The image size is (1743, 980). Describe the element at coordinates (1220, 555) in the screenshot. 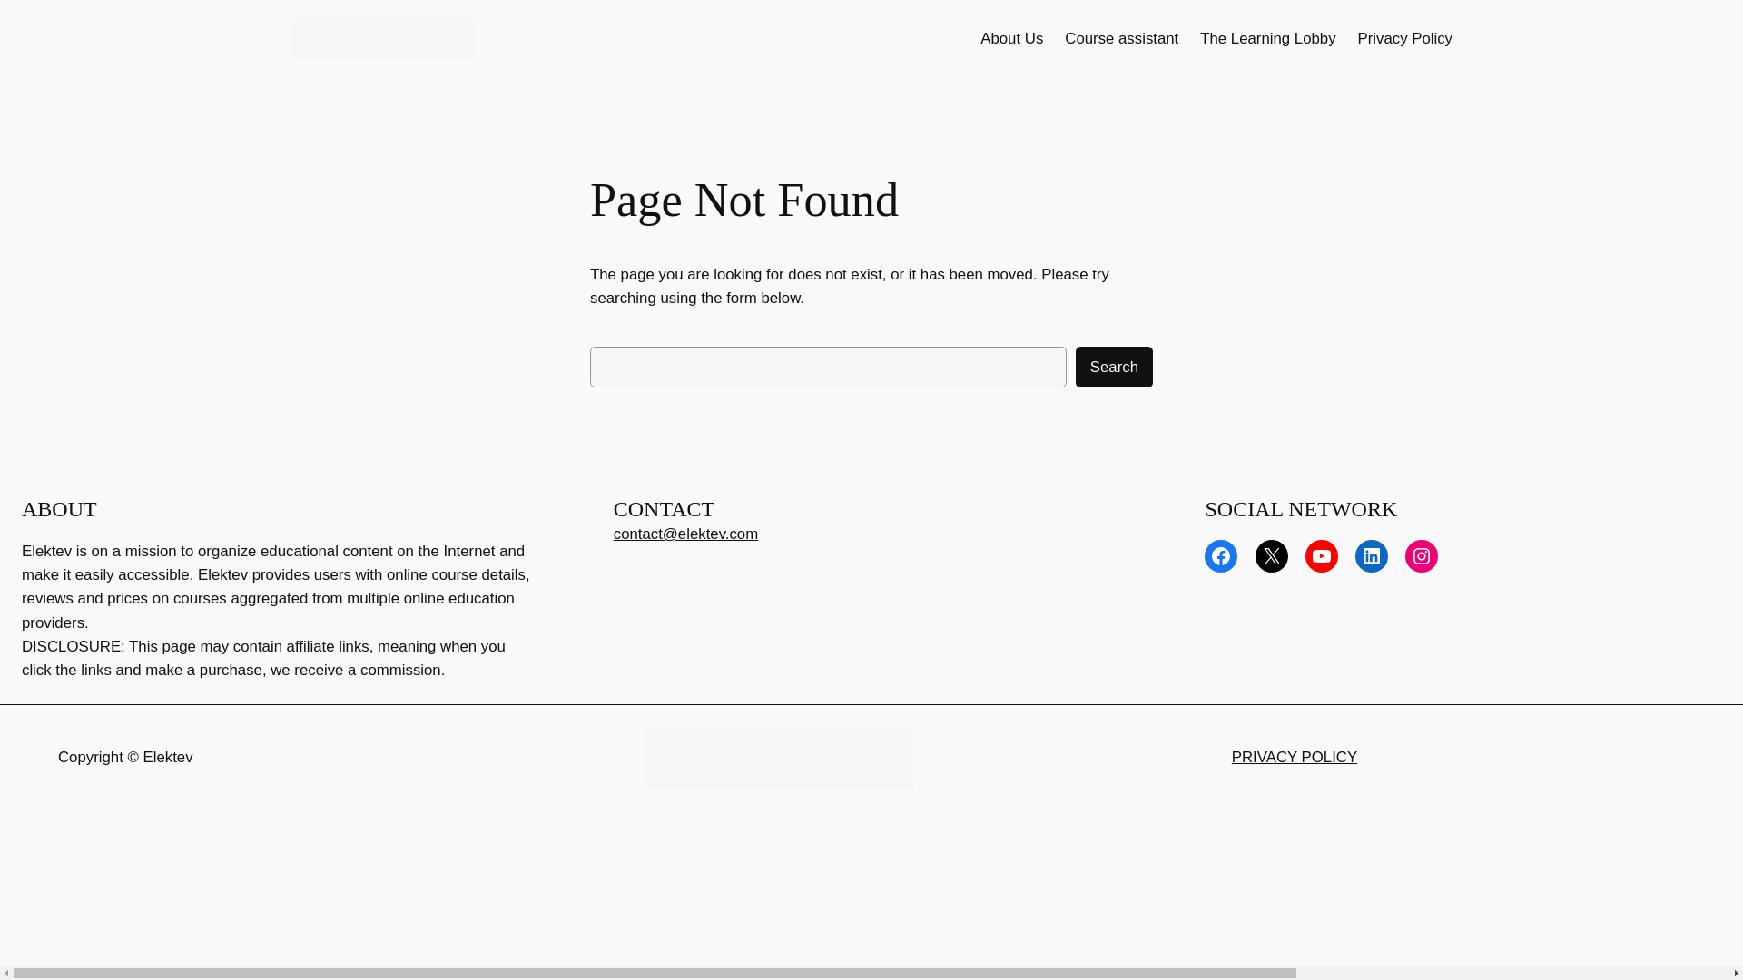

I see `Facebook` at that location.